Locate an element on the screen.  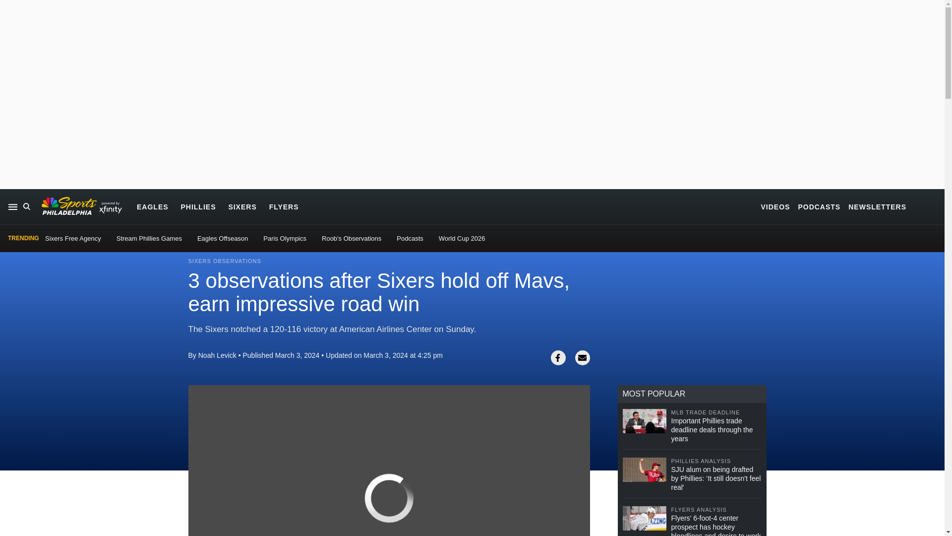
Noah Levick is located at coordinates (217, 355).